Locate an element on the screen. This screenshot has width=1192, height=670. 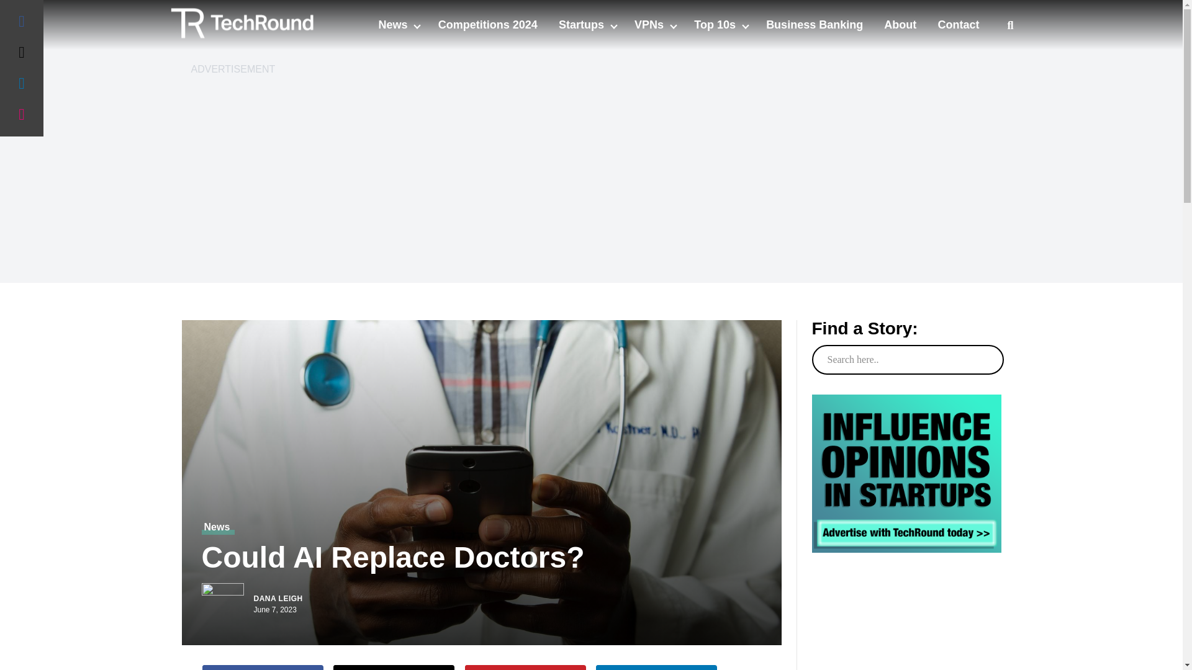
Advertisement is located at coordinates (906, 636).